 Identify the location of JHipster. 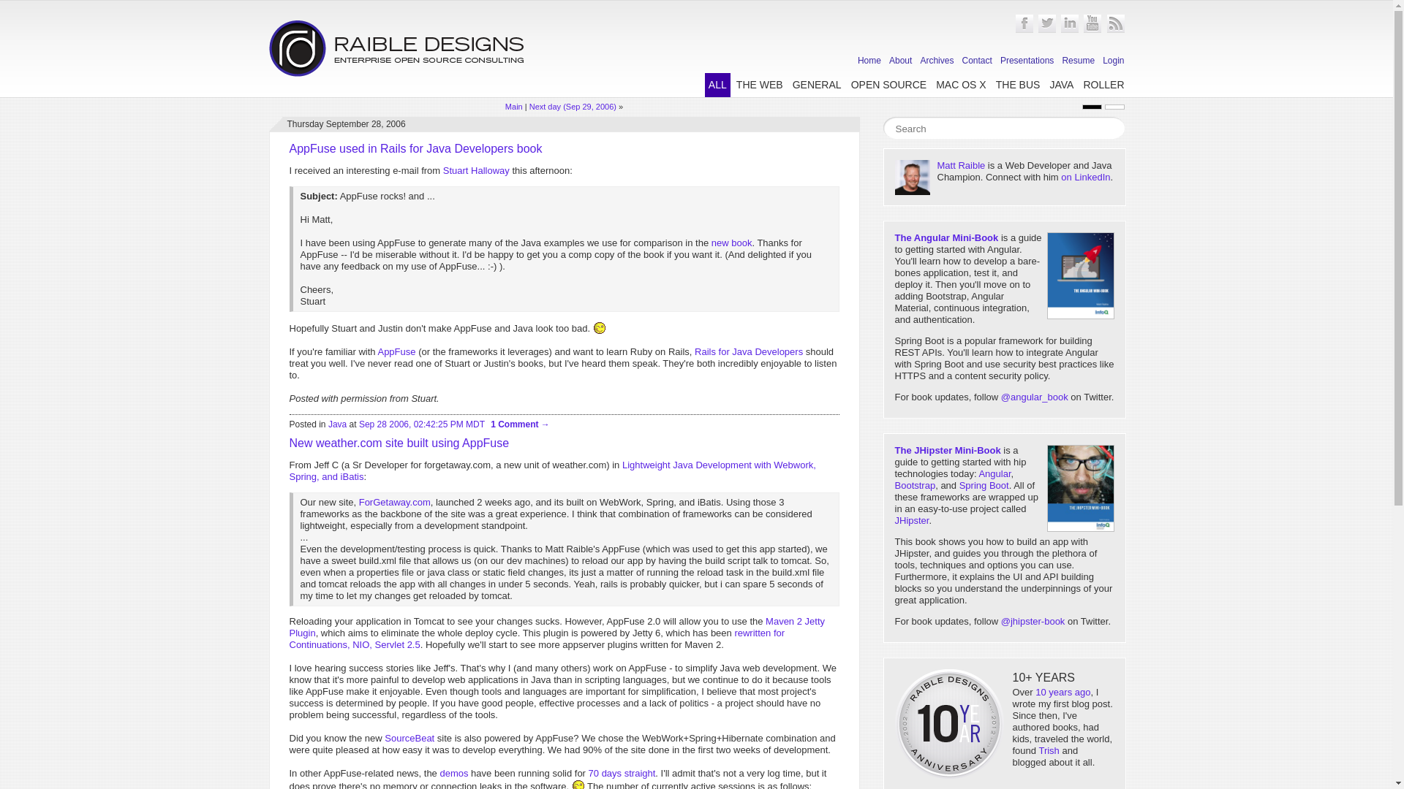
(913, 520).